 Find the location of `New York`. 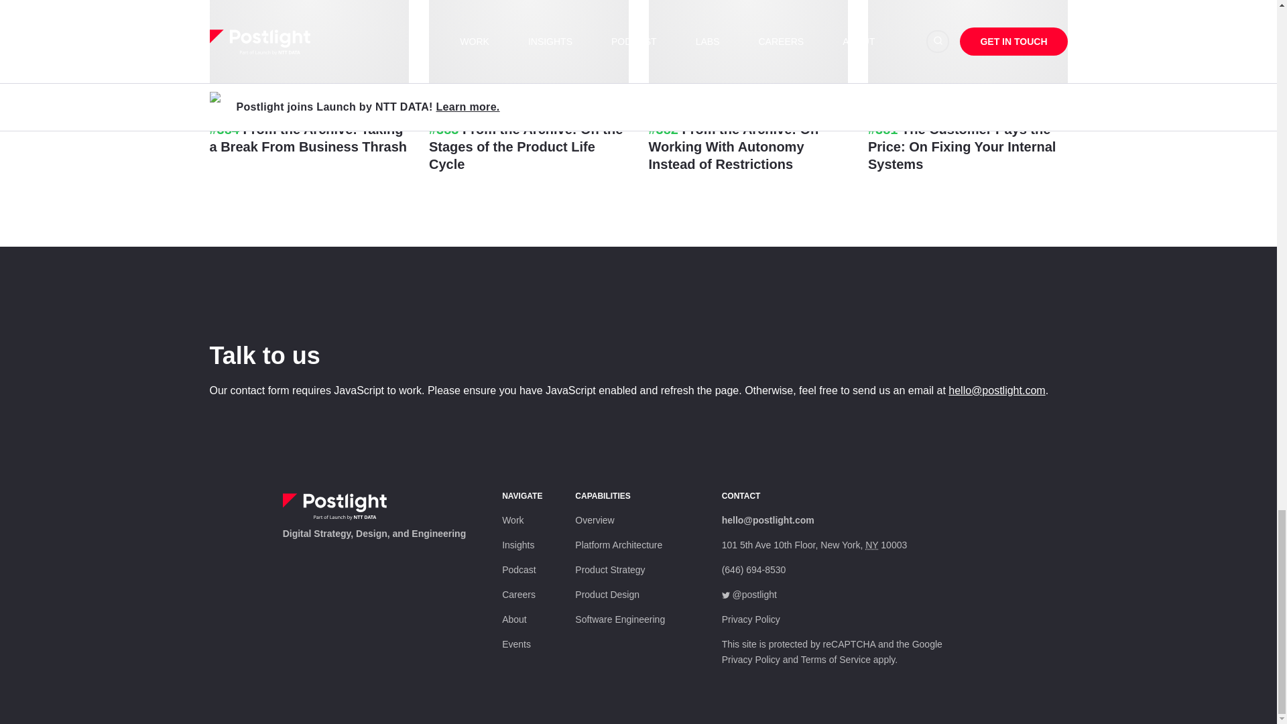

New York is located at coordinates (871, 544).